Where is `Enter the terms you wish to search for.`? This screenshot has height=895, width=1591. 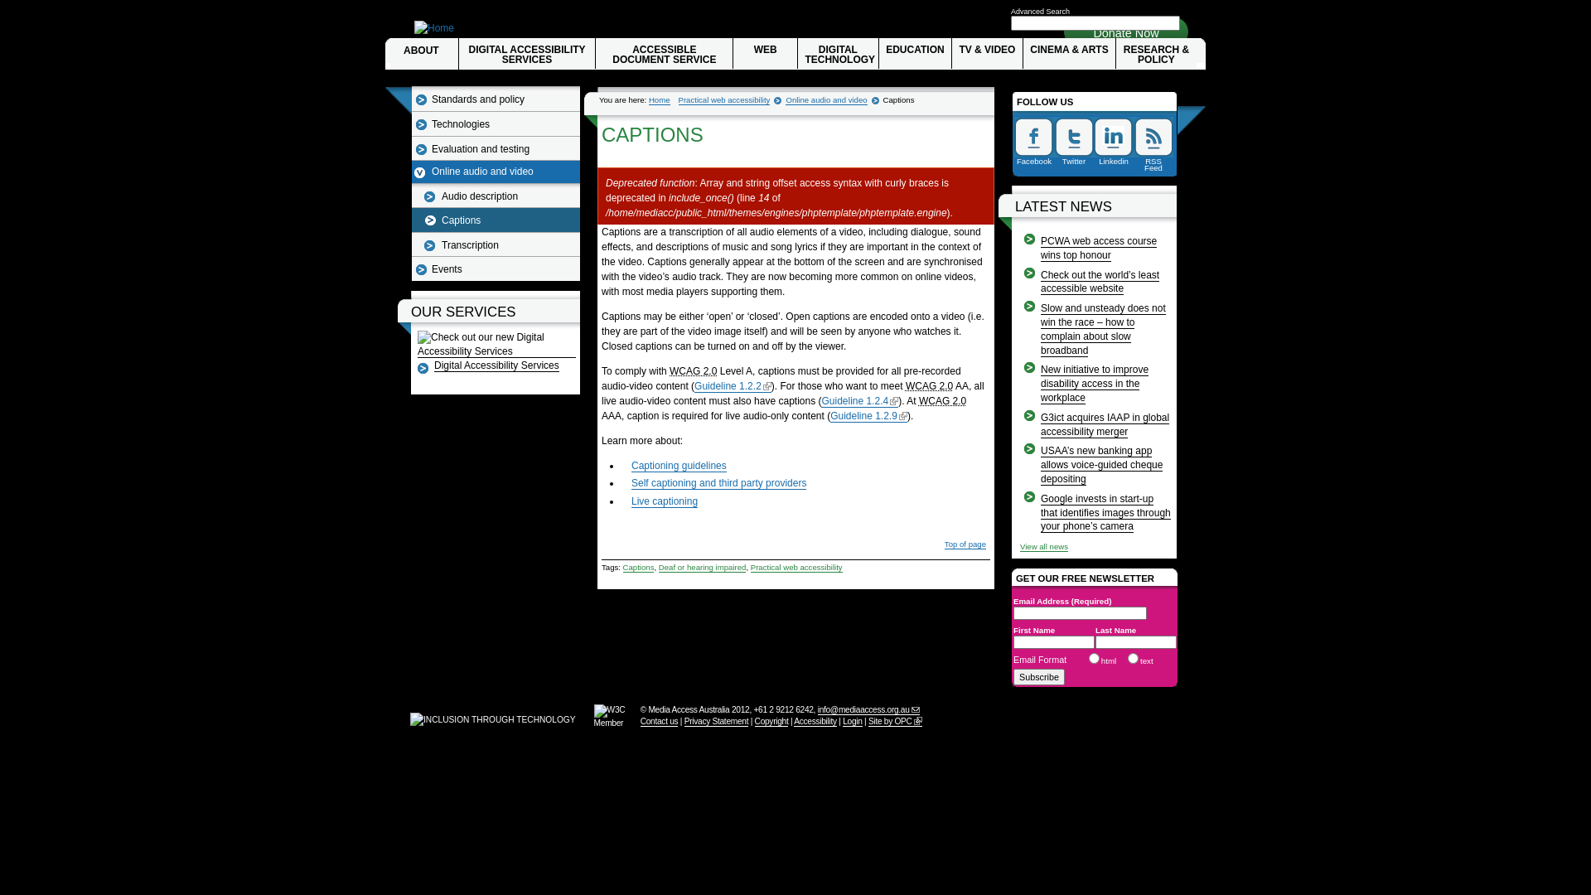 Enter the terms you wish to search for. is located at coordinates (1095, 23).